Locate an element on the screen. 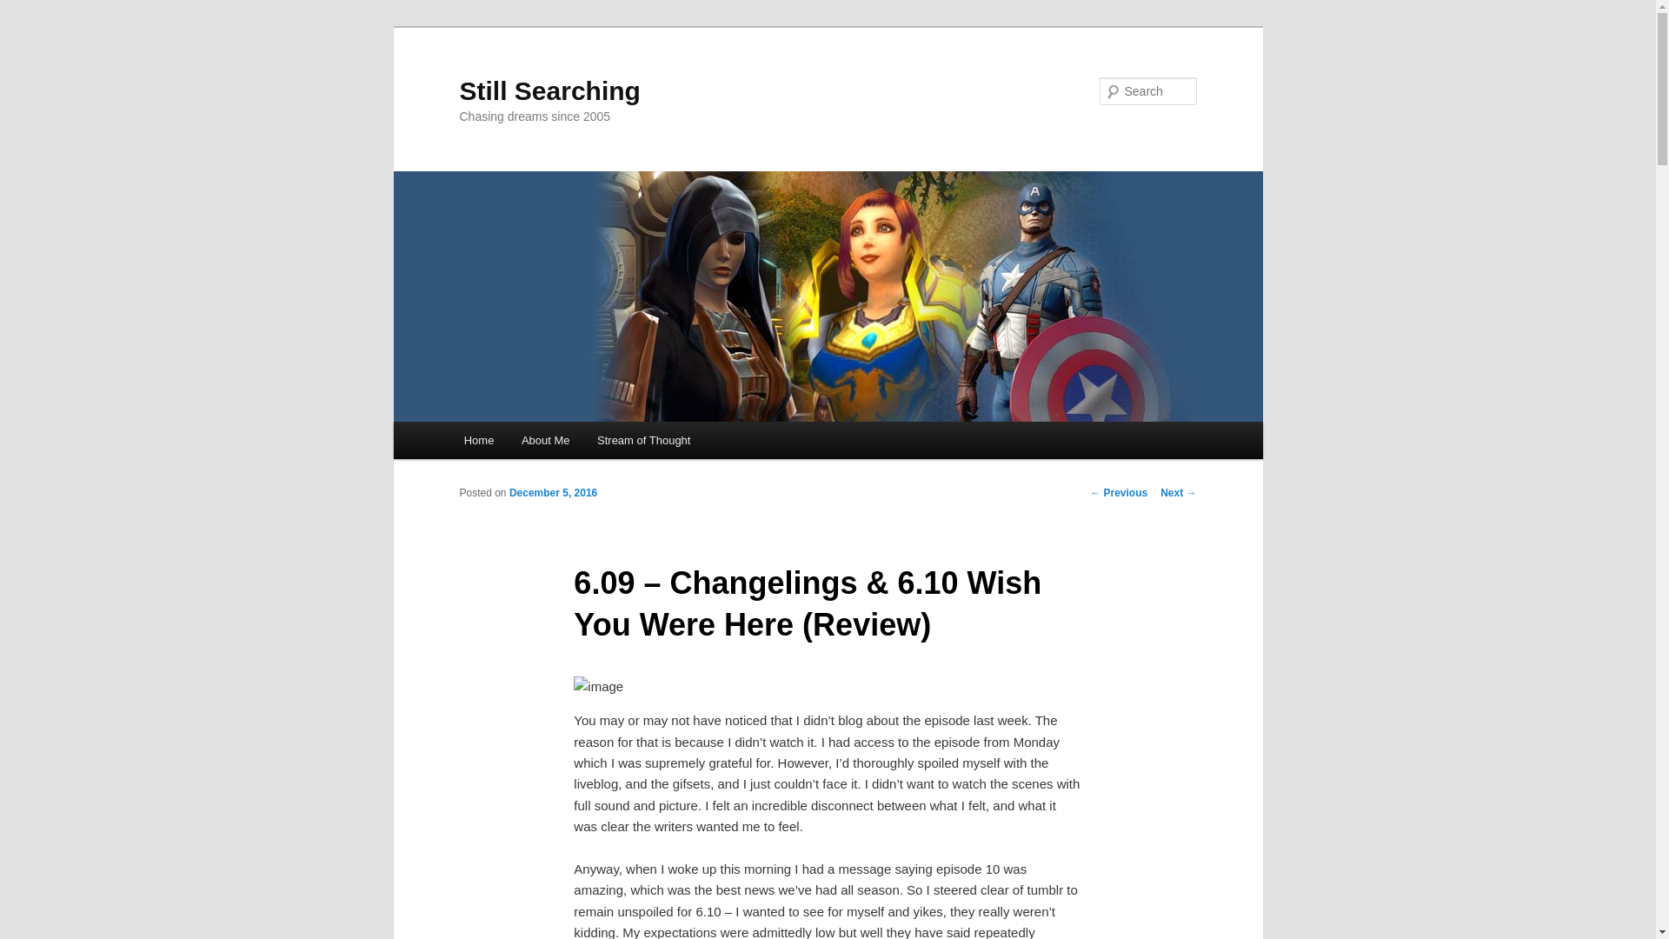 The width and height of the screenshot is (1669, 939). About Me is located at coordinates (544, 440).